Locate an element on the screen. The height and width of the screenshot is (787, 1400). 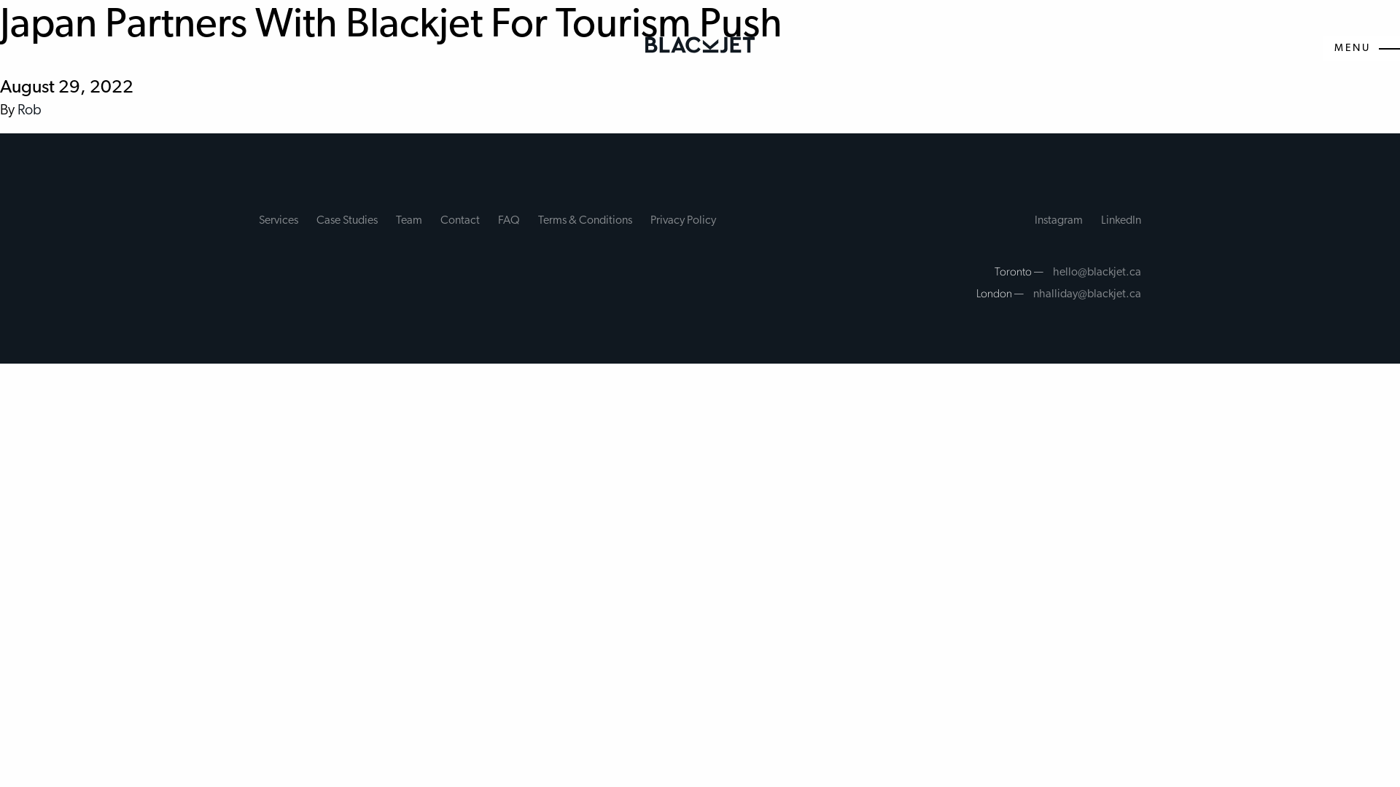
nhalliday@blackjet.ca is located at coordinates (1087, 294).